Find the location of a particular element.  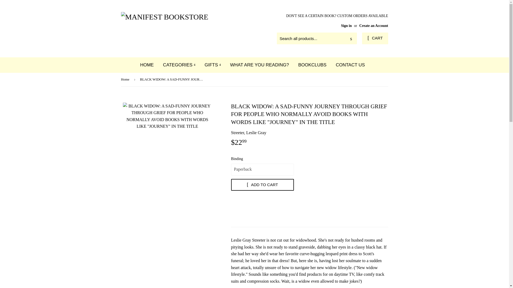

BOOKCLUBS is located at coordinates (312, 65).